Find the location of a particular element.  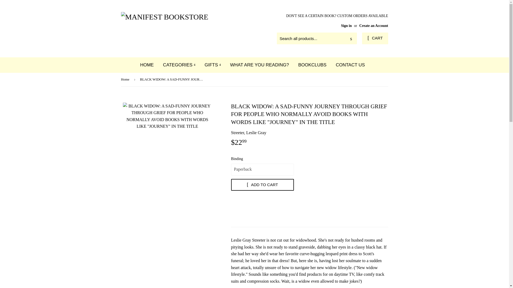

BOOKCLUBS is located at coordinates (312, 65).